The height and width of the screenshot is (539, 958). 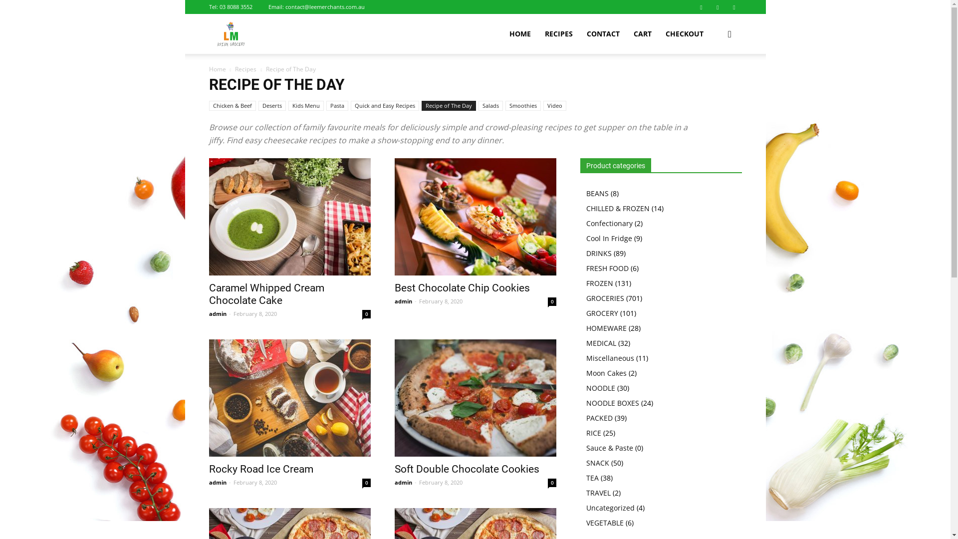 I want to click on Rocky Road Ice Cream, so click(x=260, y=469).